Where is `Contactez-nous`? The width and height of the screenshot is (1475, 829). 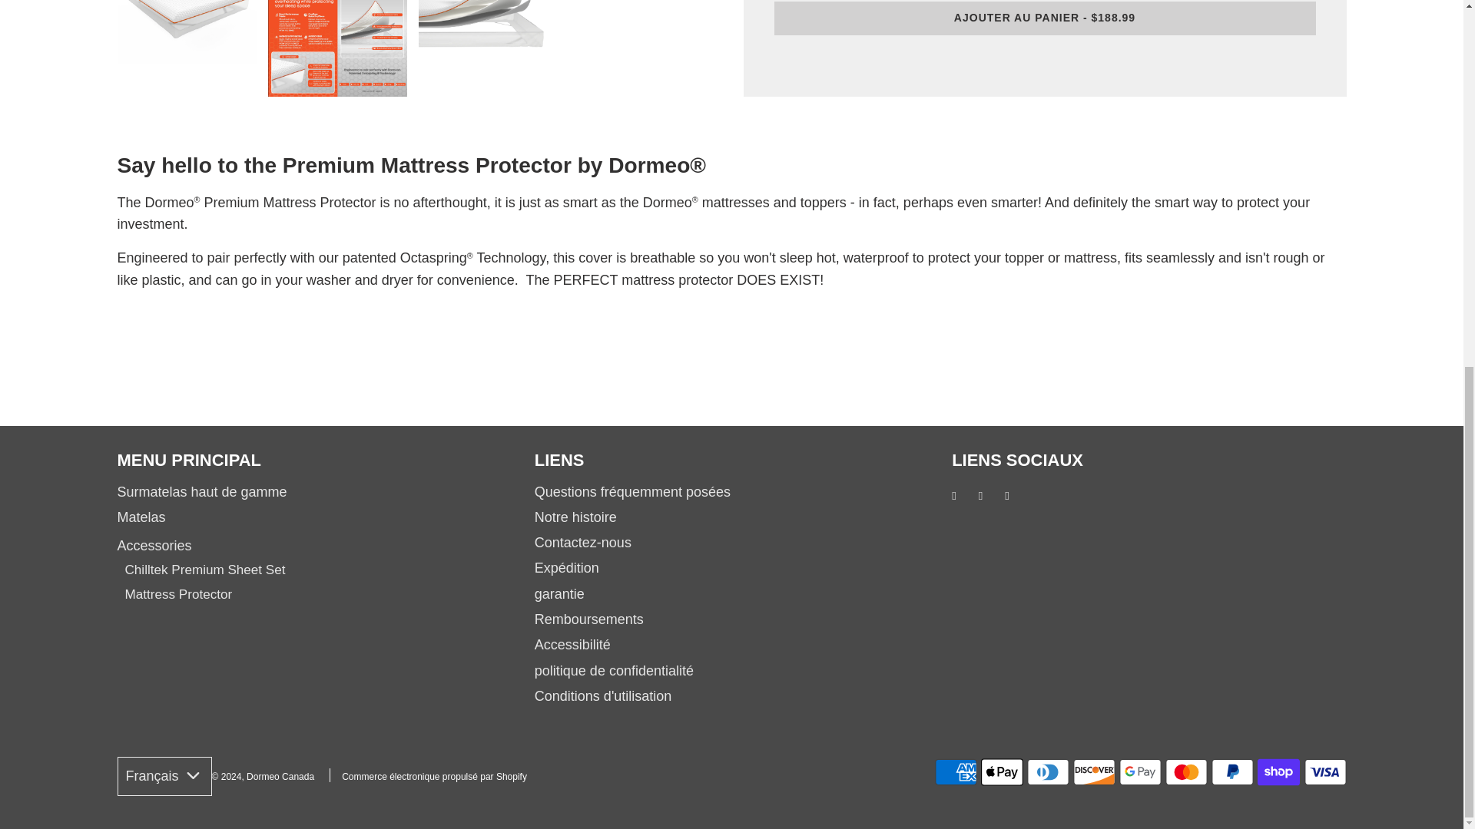
Contactez-nous is located at coordinates (582, 542).